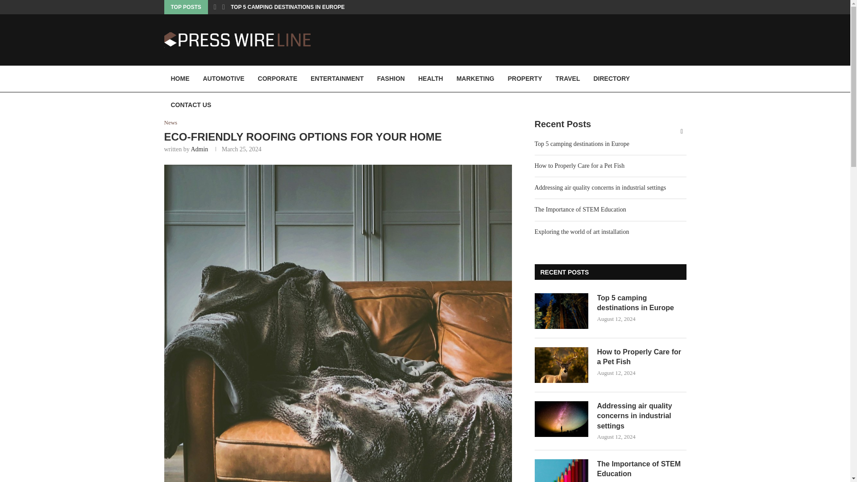 The width and height of the screenshot is (857, 482). Describe the element at coordinates (223, 79) in the screenshot. I see `AUTOMOTIVE` at that location.